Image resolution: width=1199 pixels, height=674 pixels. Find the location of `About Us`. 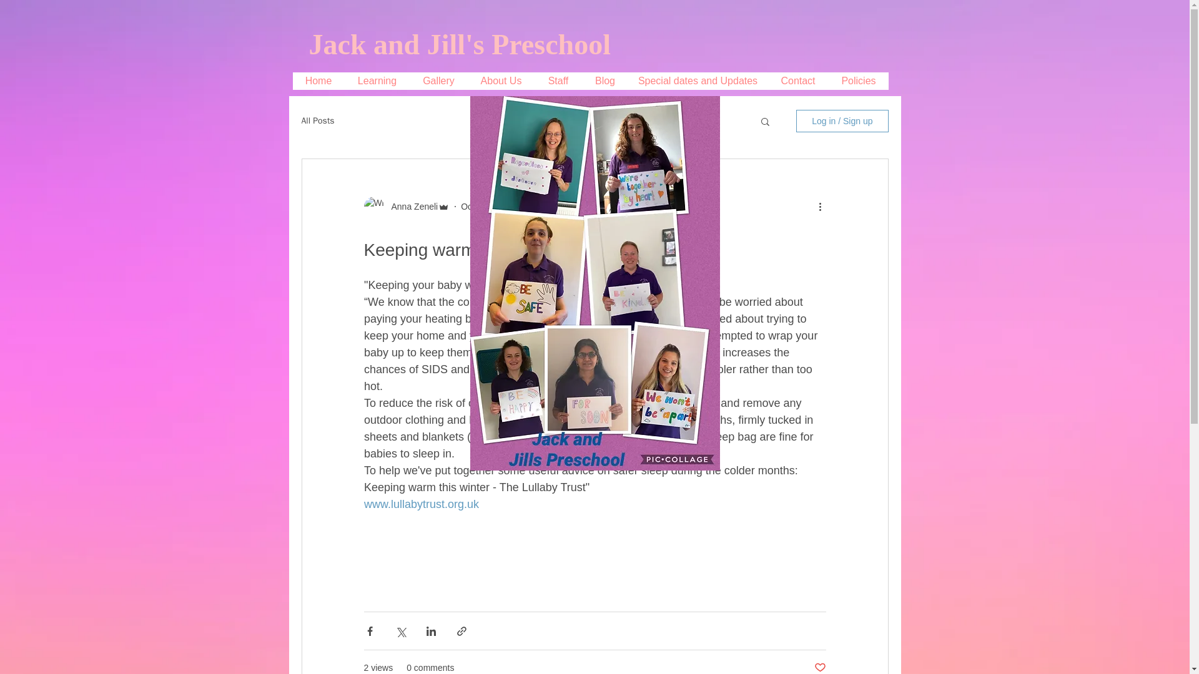

About Us is located at coordinates (500, 81).